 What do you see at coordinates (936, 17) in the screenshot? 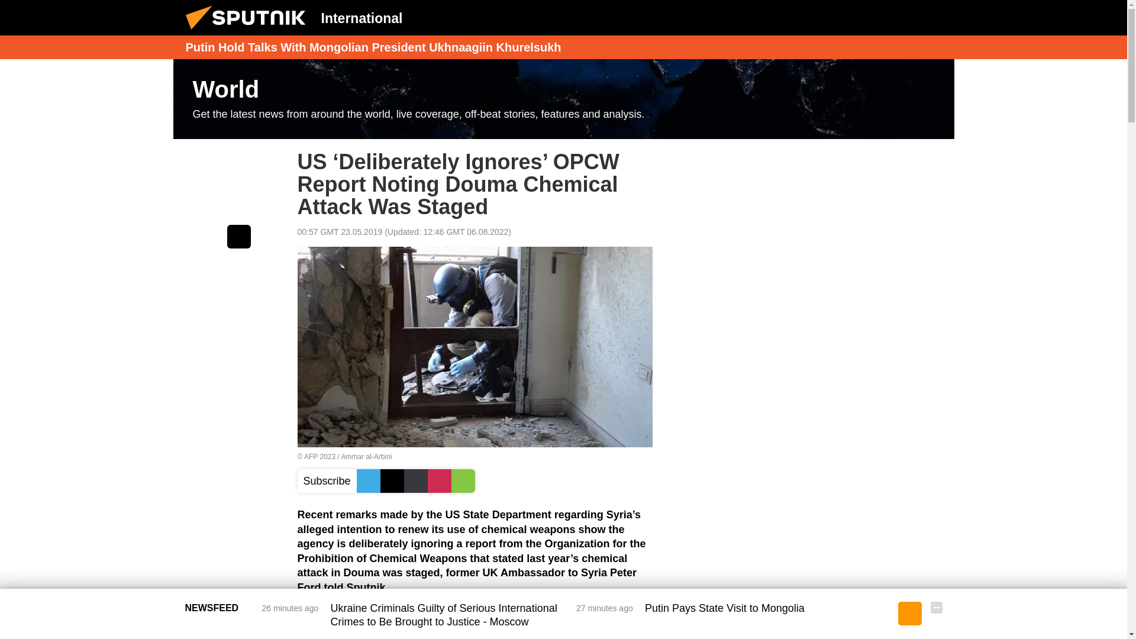
I see `Chats` at bounding box center [936, 17].